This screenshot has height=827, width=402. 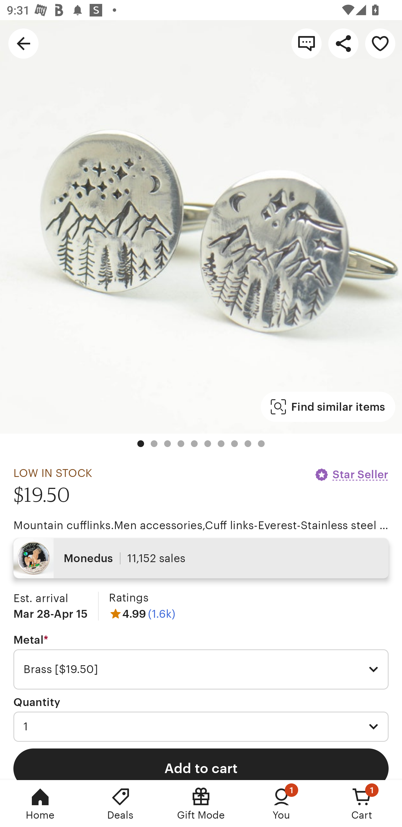 What do you see at coordinates (201, 558) in the screenshot?
I see `Monedus 11,152 sales` at bounding box center [201, 558].